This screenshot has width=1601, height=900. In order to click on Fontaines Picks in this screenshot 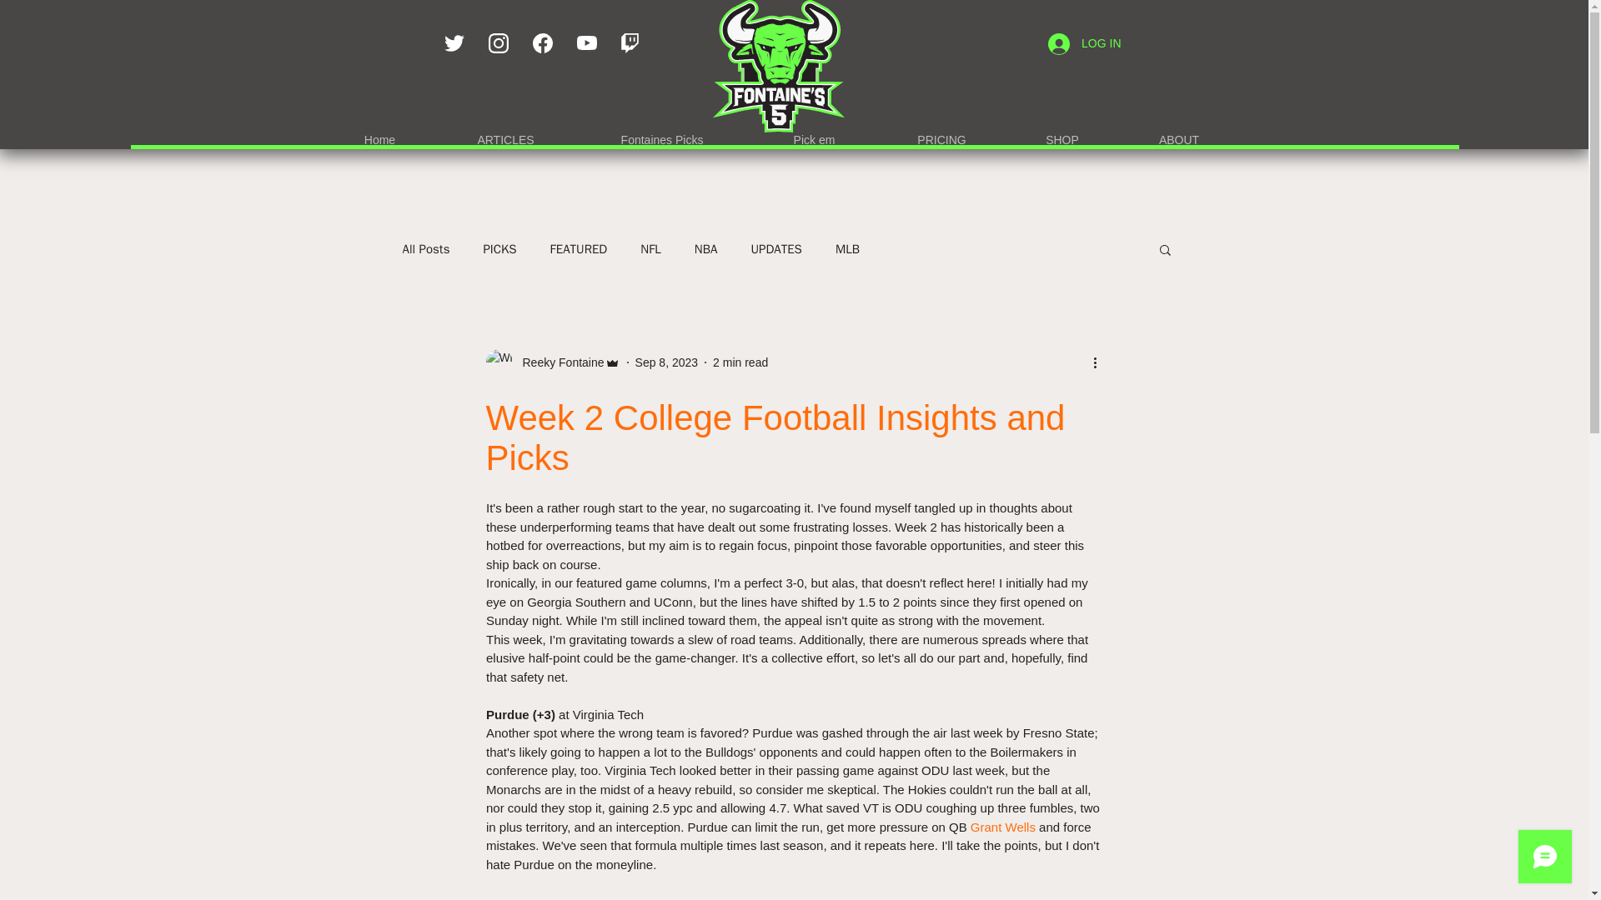, I will do `click(662, 132)`.